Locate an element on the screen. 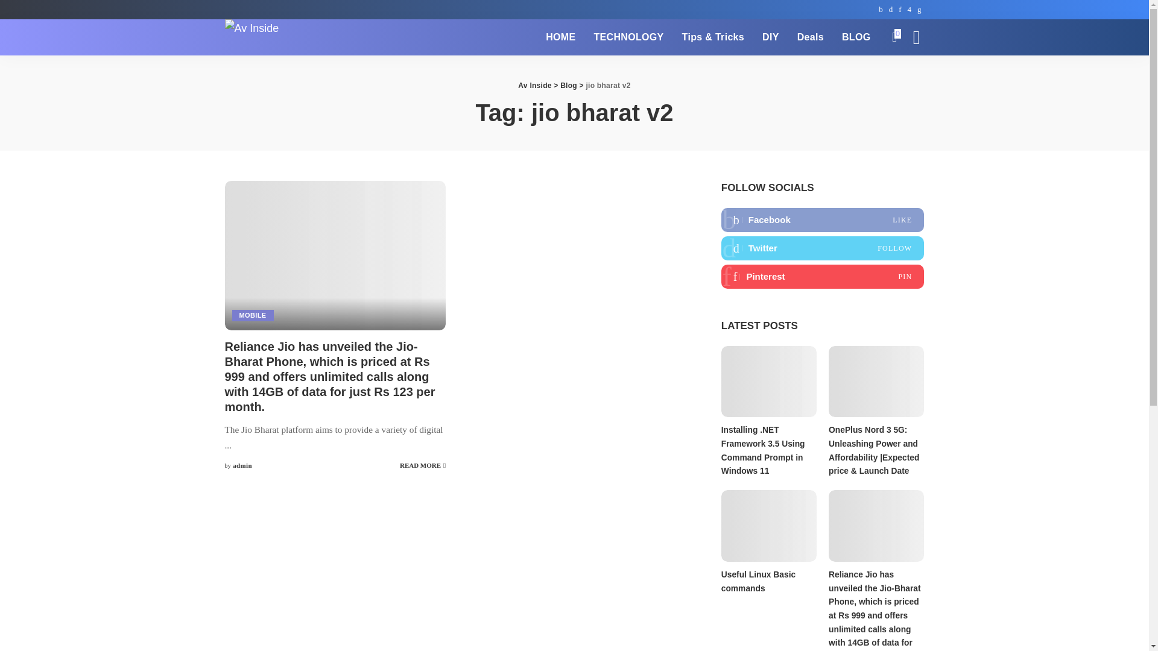 This screenshot has width=1158, height=651. TECHNOLOGY is located at coordinates (628, 37).